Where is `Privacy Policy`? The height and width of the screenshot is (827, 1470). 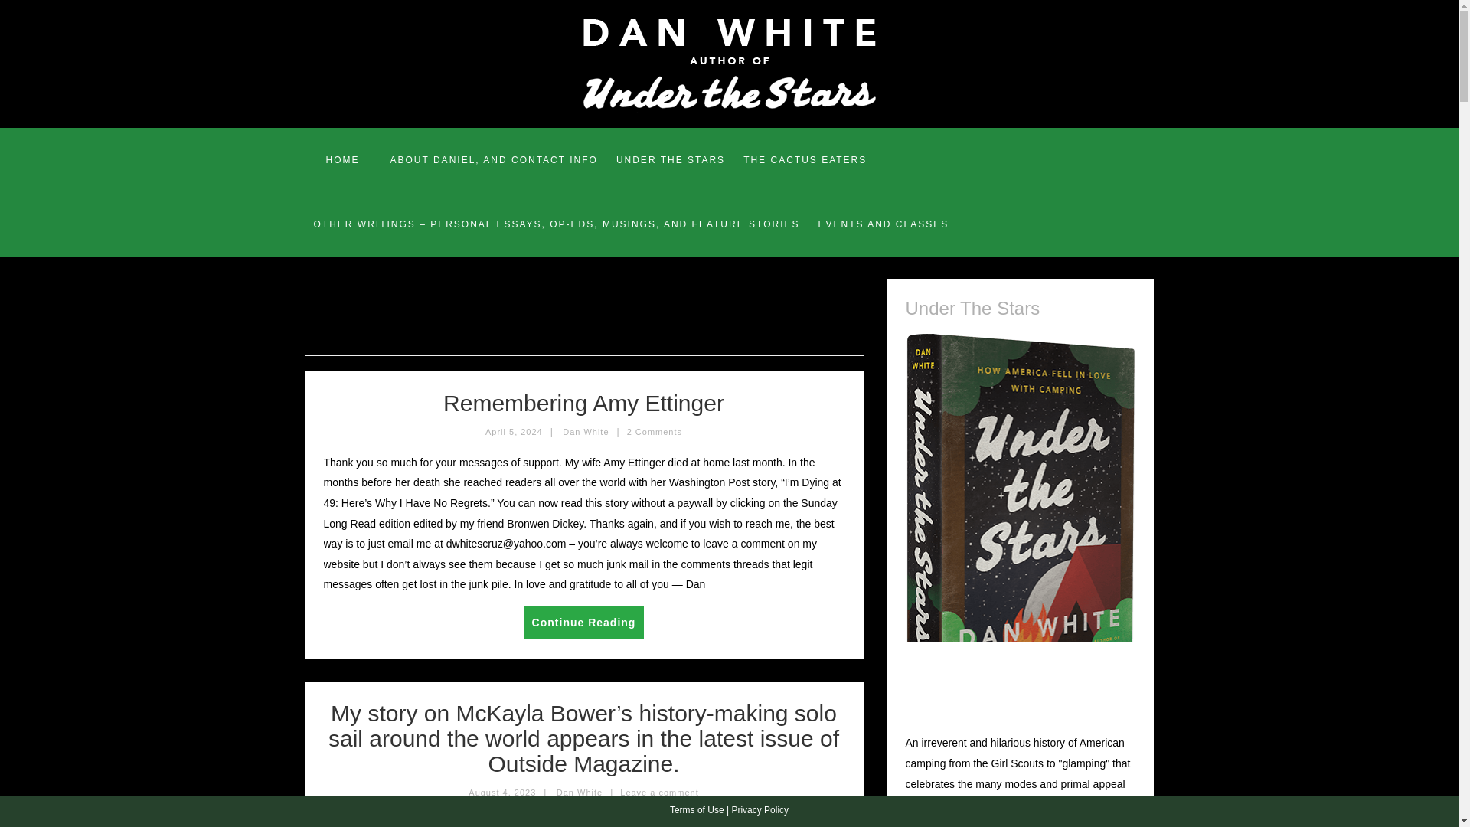
Privacy Policy is located at coordinates (759, 809).